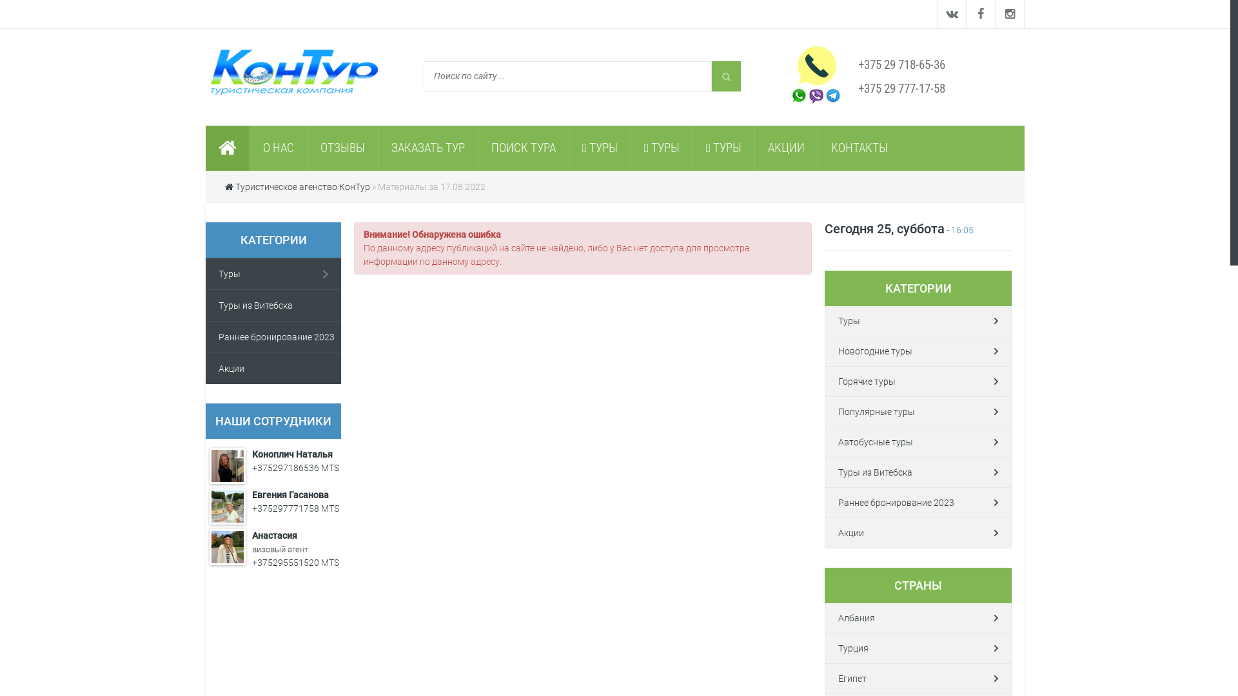 The width and height of the screenshot is (1238, 696). I want to click on Facebook, so click(981, 14).